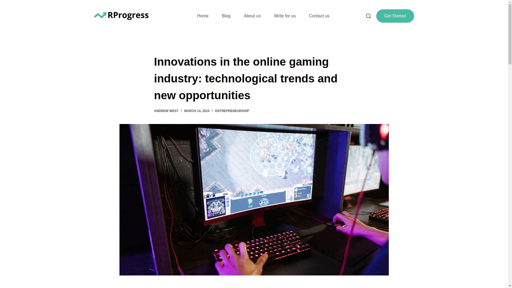 The height and width of the screenshot is (288, 512). Describe the element at coordinates (395, 16) in the screenshot. I see `Get Started` at that location.